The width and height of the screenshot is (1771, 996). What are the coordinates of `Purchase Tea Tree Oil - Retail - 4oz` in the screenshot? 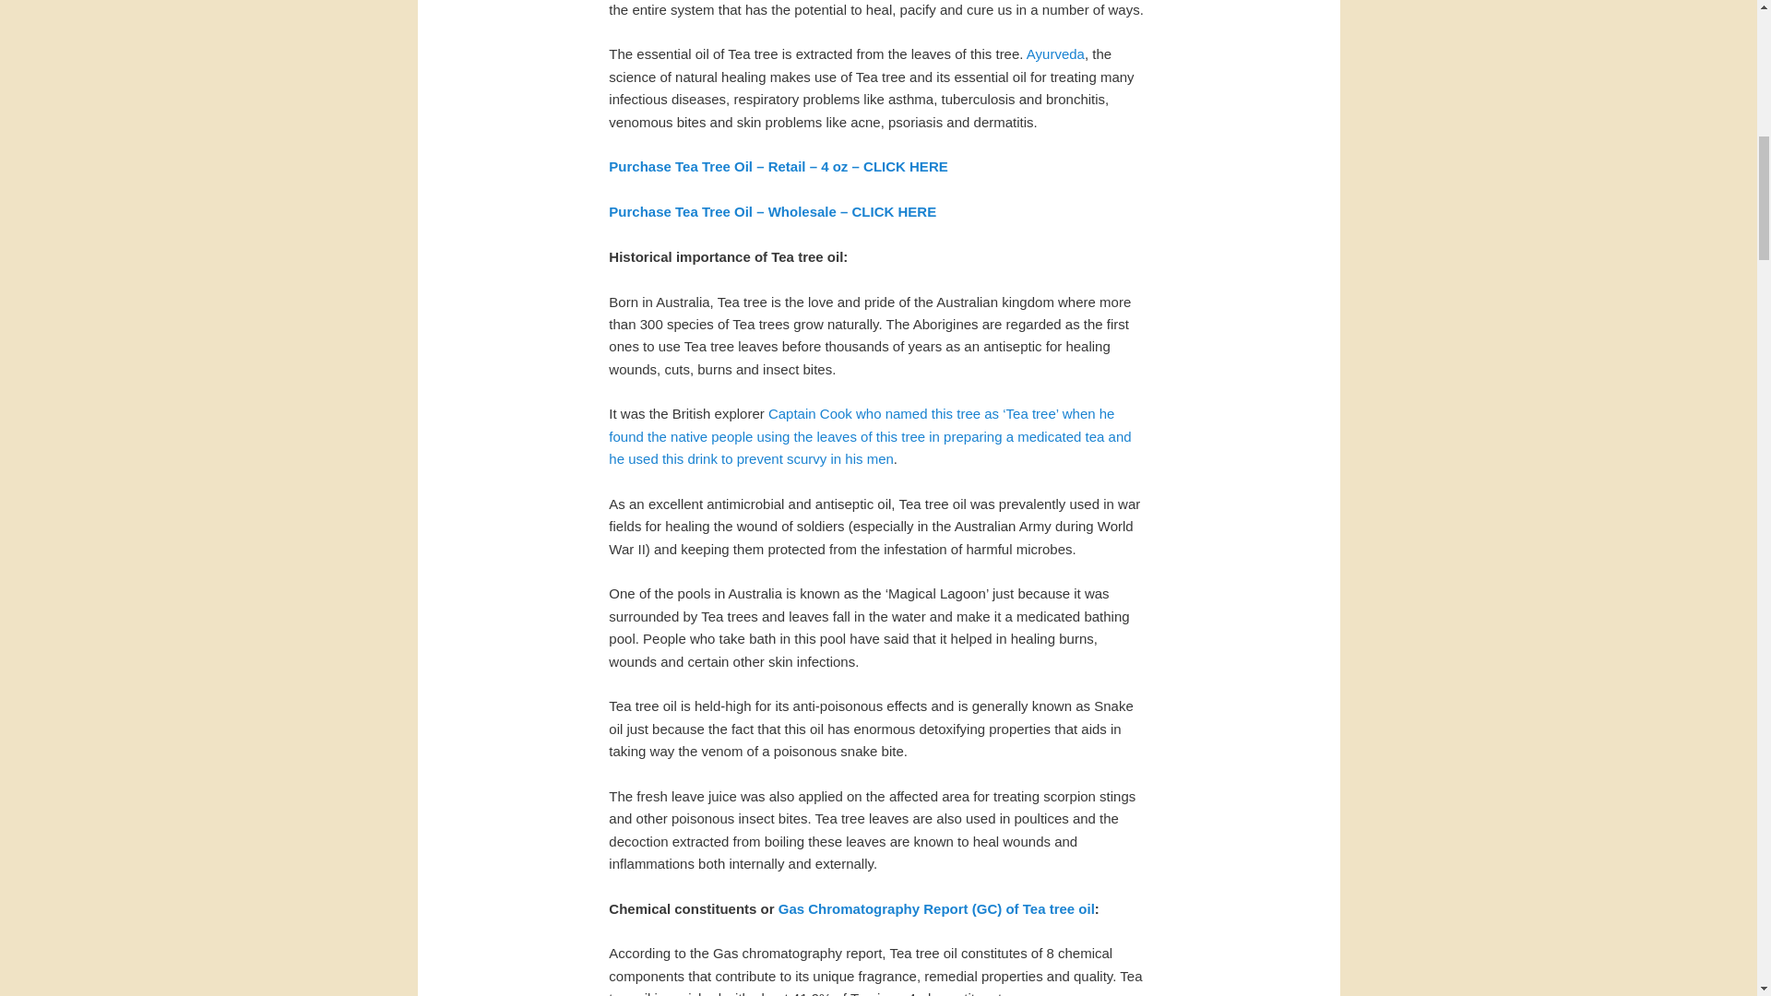 It's located at (779, 166).